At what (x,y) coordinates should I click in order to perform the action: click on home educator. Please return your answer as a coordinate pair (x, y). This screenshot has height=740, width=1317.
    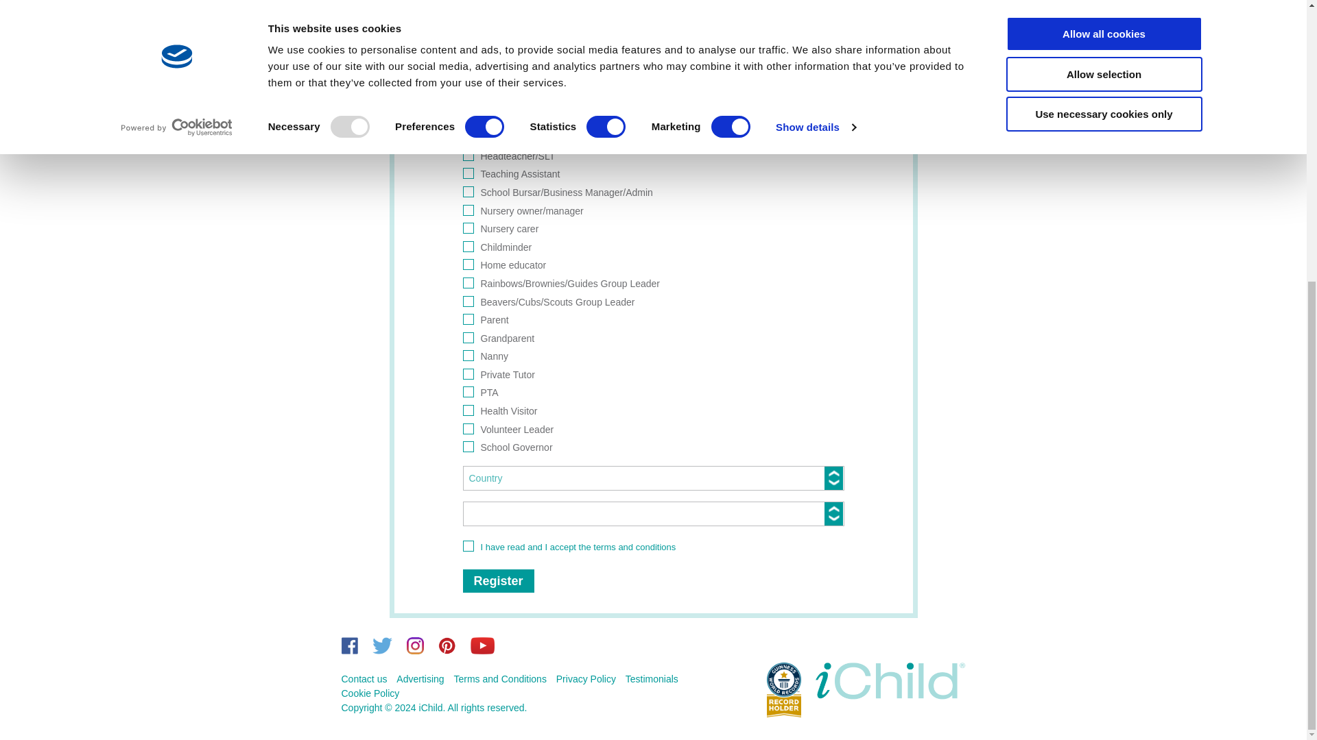
    Looking at the image, I should click on (467, 264).